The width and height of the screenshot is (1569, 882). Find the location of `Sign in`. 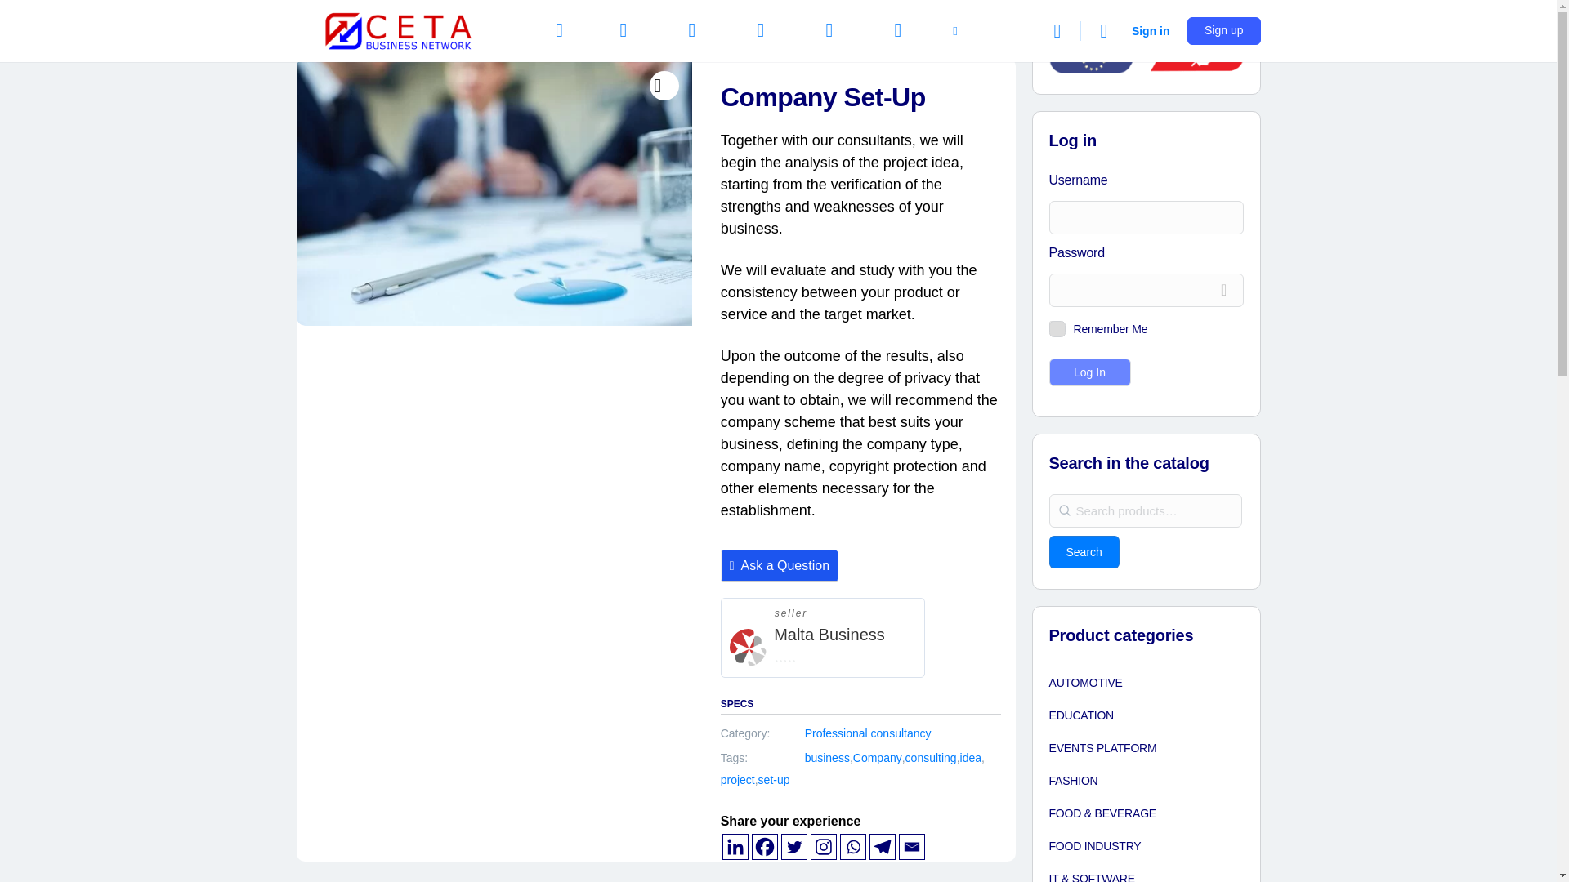

Sign in is located at coordinates (1151, 31).